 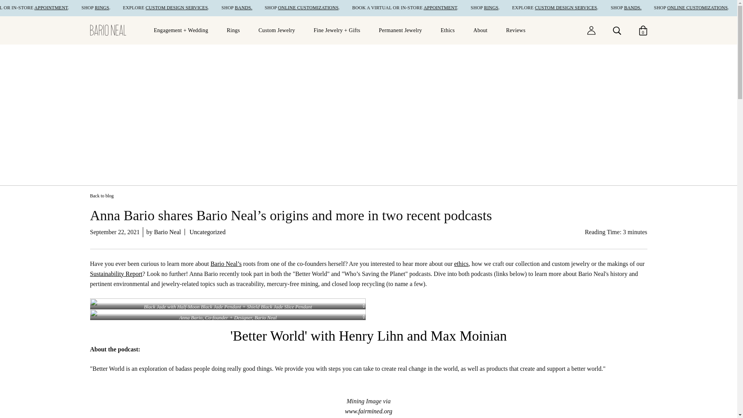 I want to click on APPOINTMENT, so click(x=474, y=8).